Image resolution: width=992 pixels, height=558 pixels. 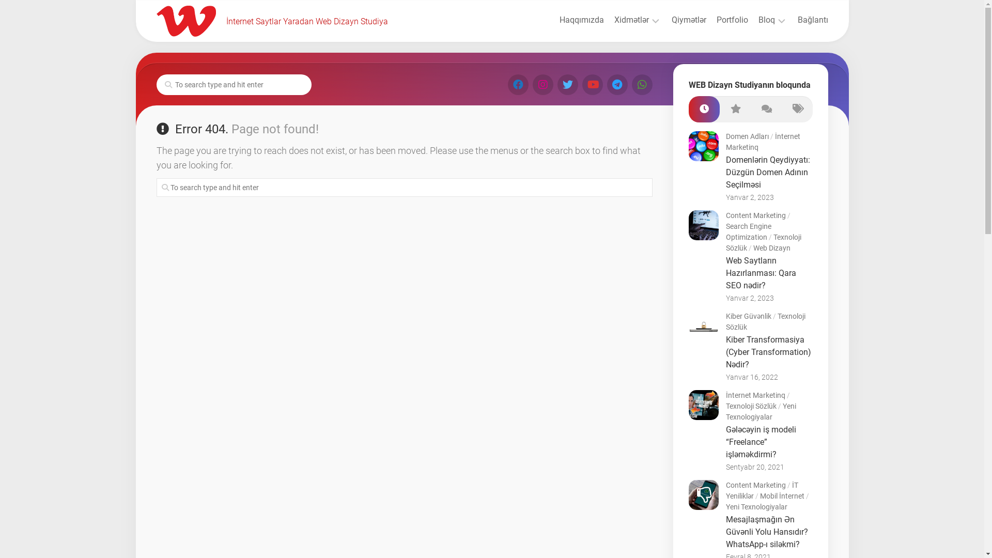 What do you see at coordinates (592, 85) in the screenshot?
I see `YouTube` at bounding box center [592, 85].